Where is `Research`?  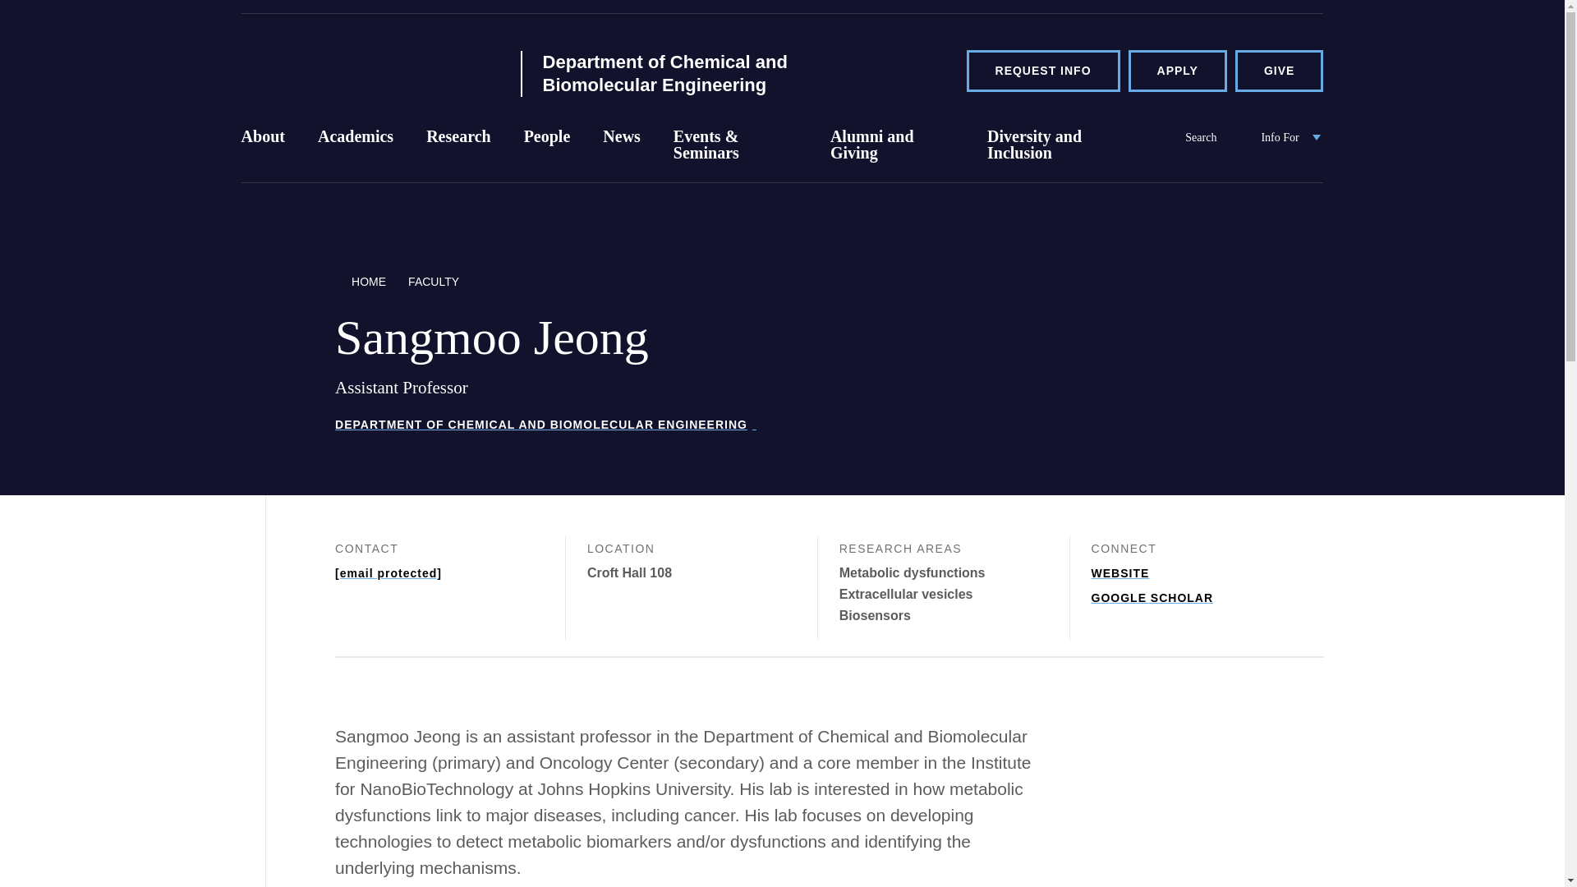
Research is located at coordinates (458, 150).